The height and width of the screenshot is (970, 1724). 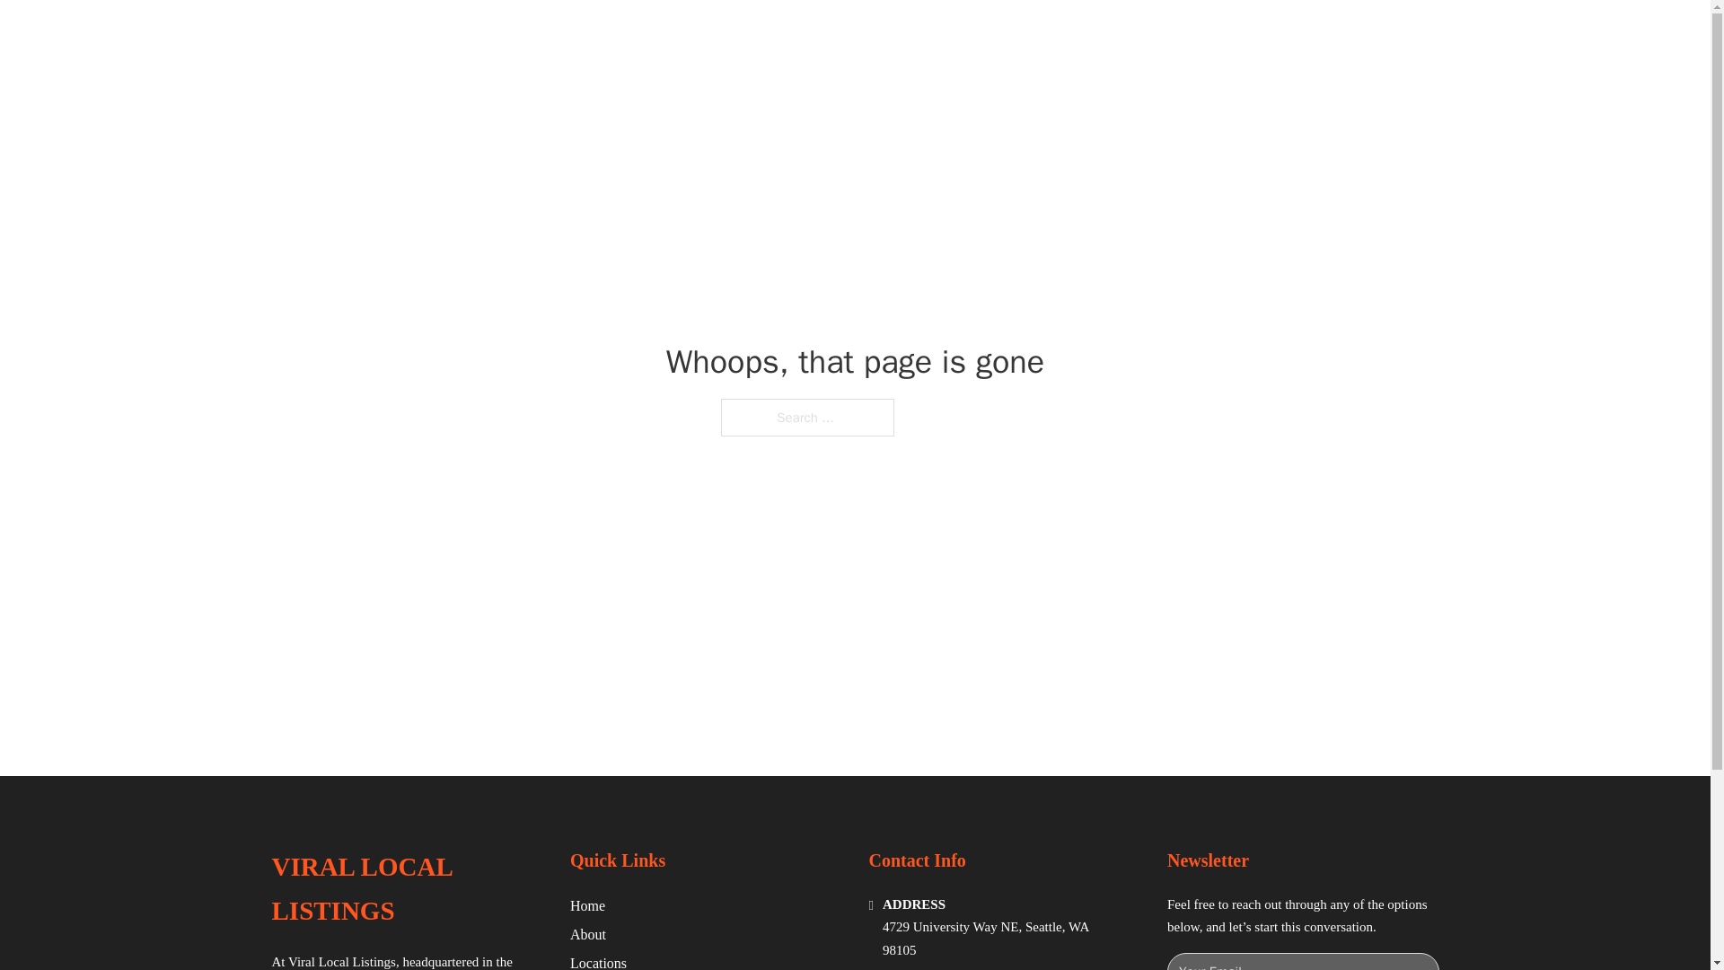 I want to click on HOME, so click(x=1214, y=38).